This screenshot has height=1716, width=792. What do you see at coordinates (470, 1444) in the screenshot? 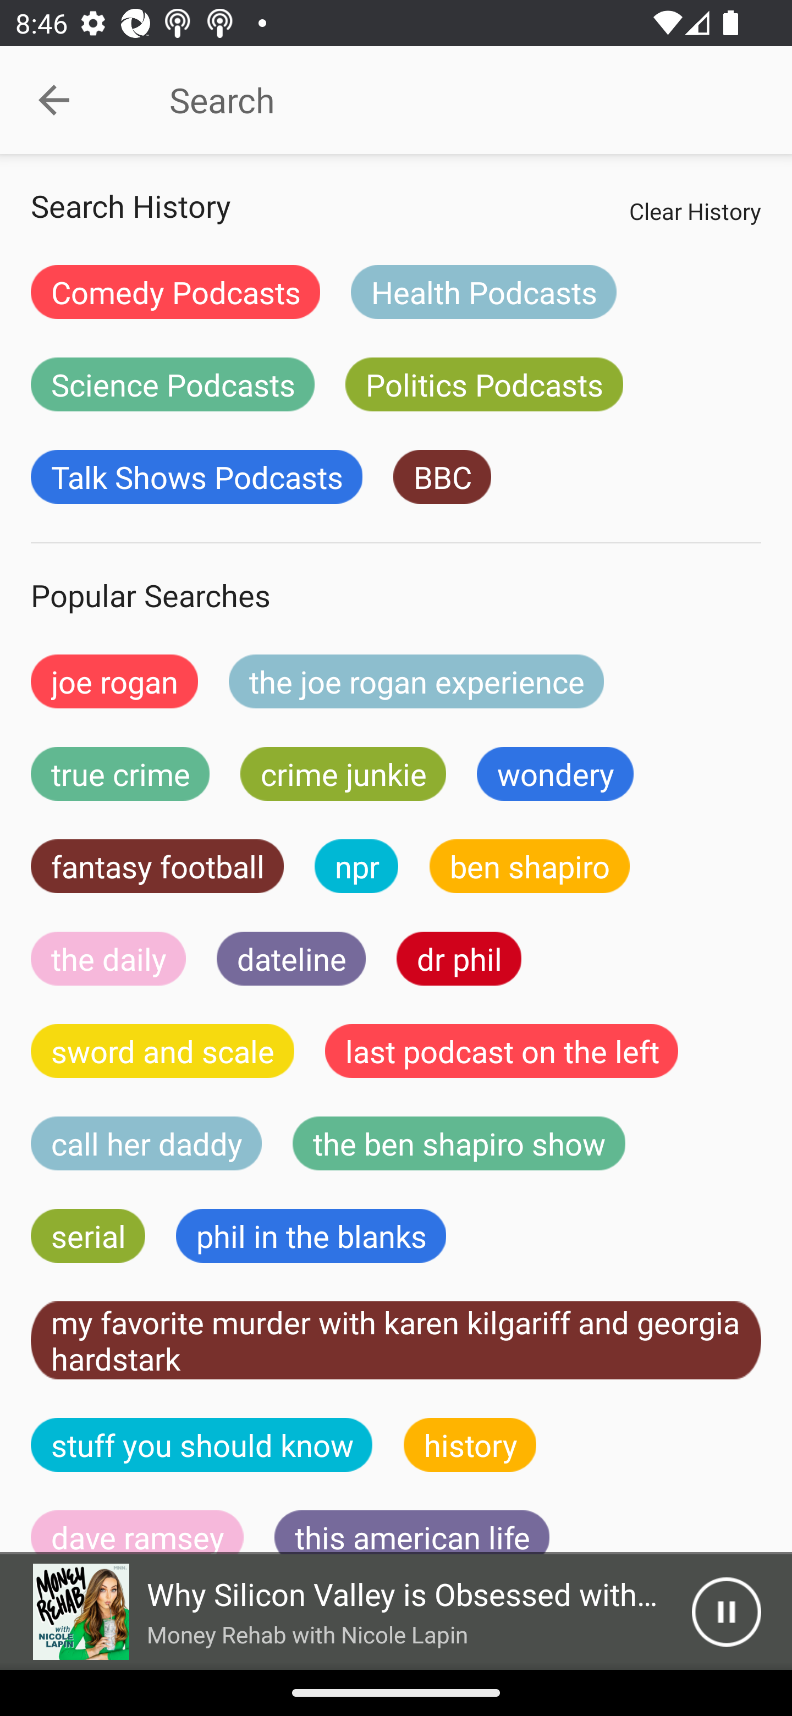
I see `history` at bounding box center [470, 1444].